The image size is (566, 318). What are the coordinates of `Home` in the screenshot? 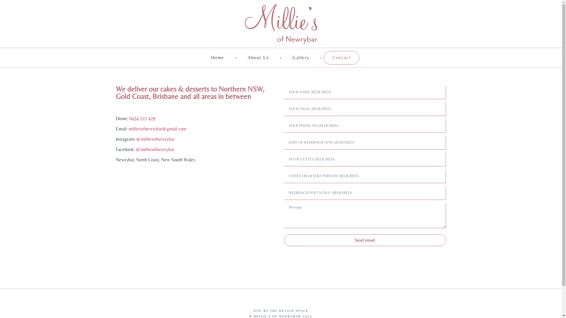 It's located at (218, 58).